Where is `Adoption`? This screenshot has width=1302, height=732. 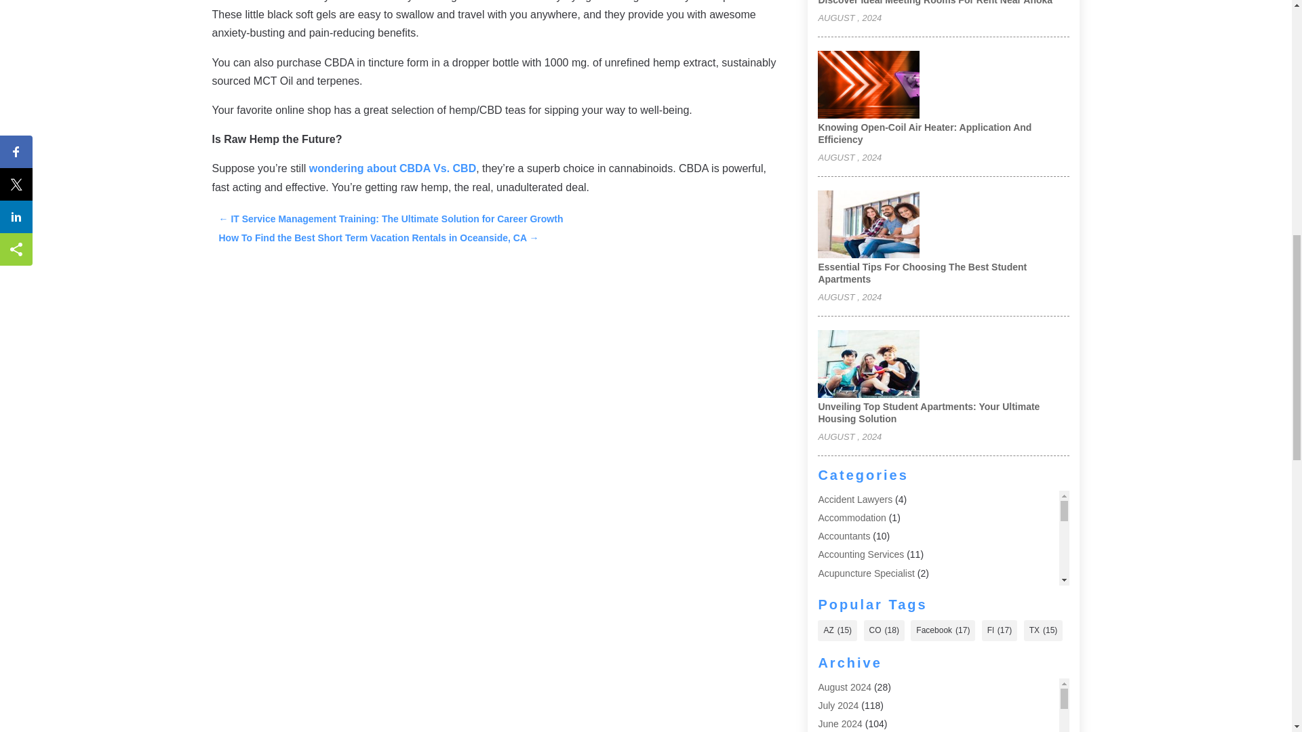 Adoption is located at coordinates (836, 628).